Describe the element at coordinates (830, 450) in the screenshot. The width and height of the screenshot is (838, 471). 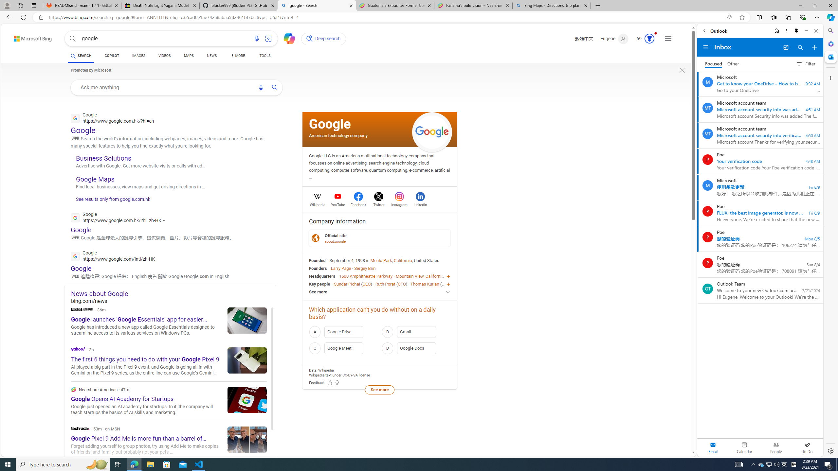
I see `Settings` at that location.